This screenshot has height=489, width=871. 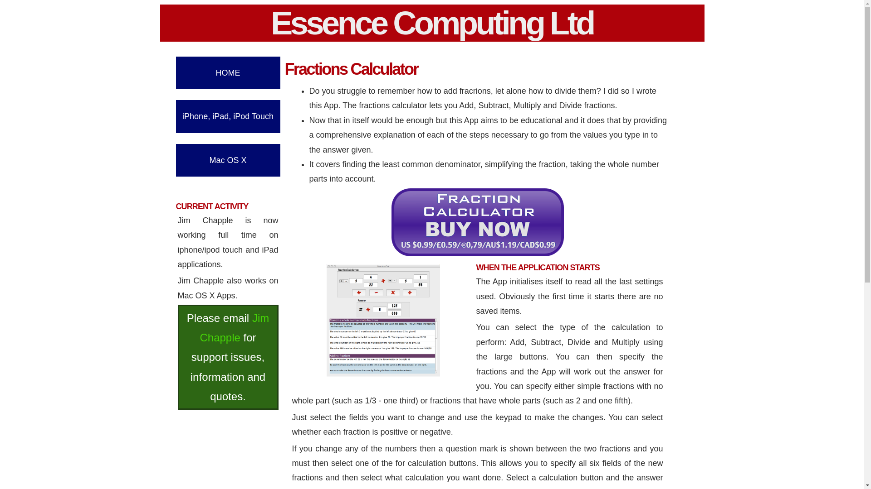 I want to click on Jim Chapple, so click(x=234, y=328).